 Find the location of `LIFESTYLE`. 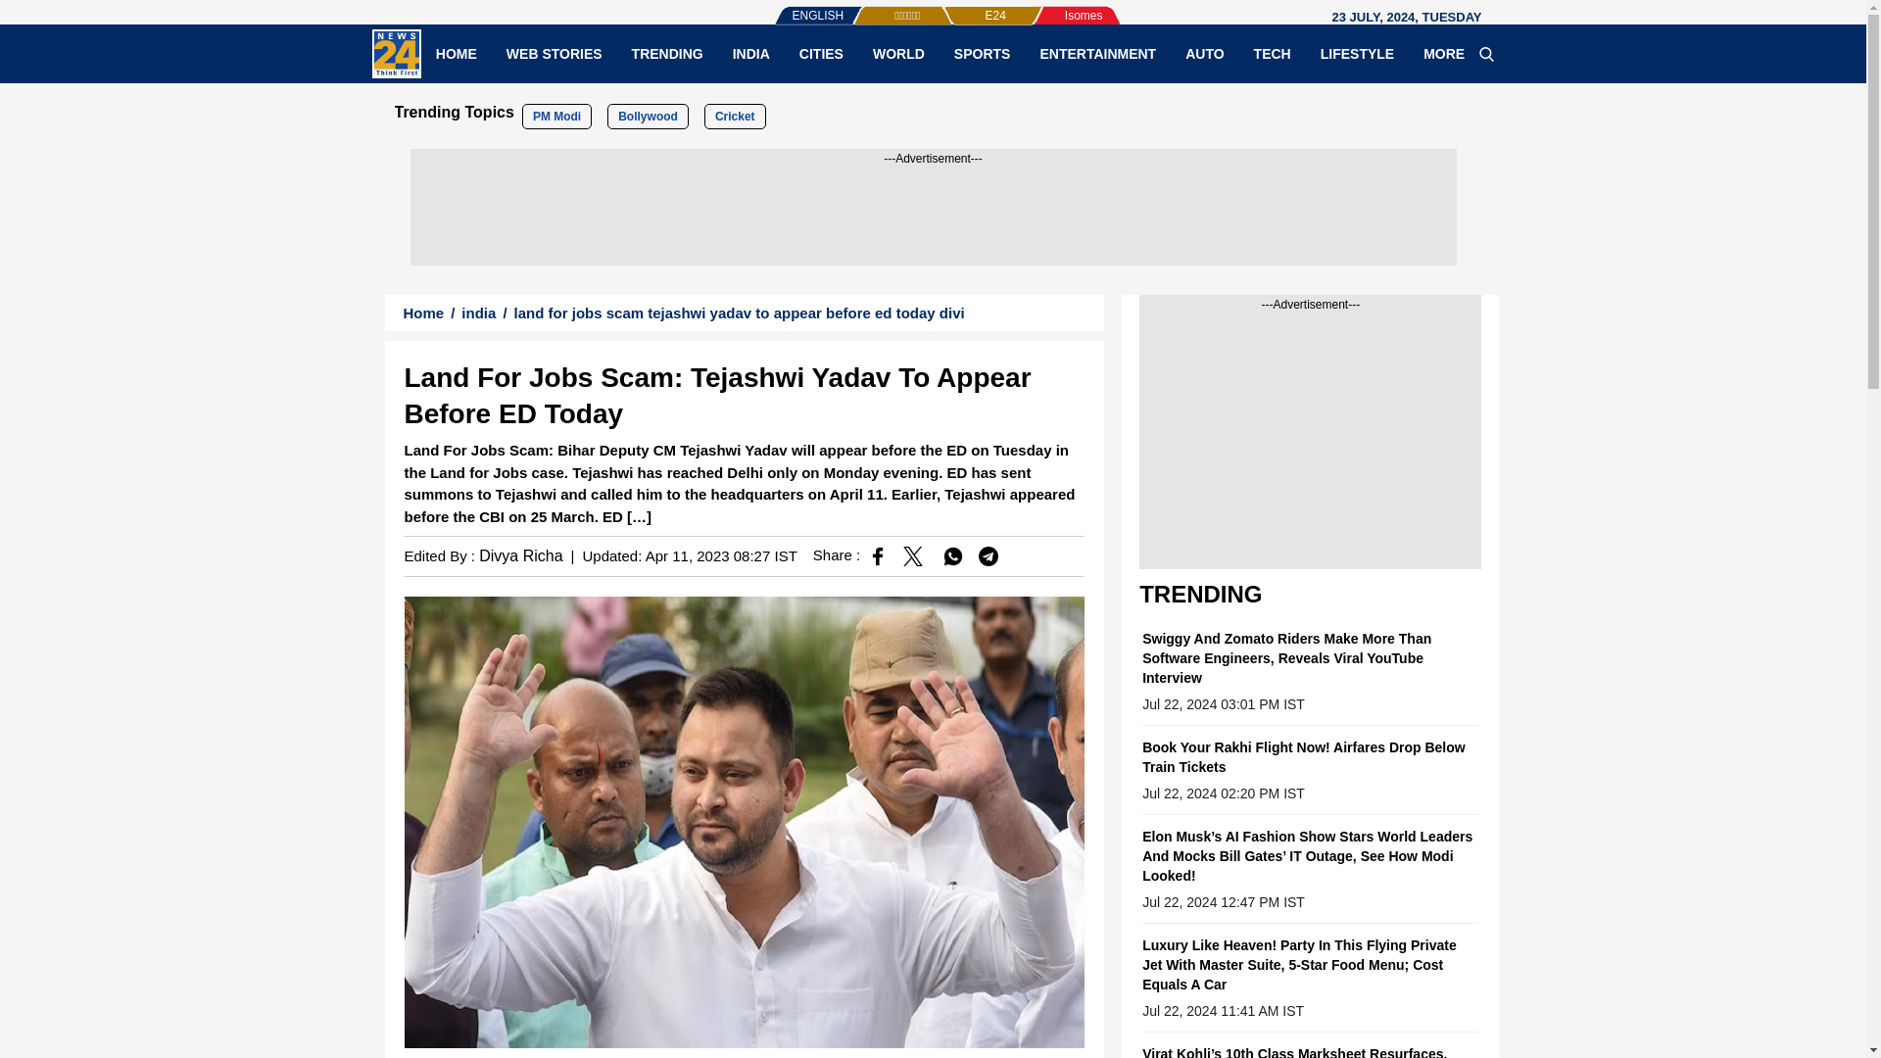

LIFESTYLE is located at coordinates (1357, 53).